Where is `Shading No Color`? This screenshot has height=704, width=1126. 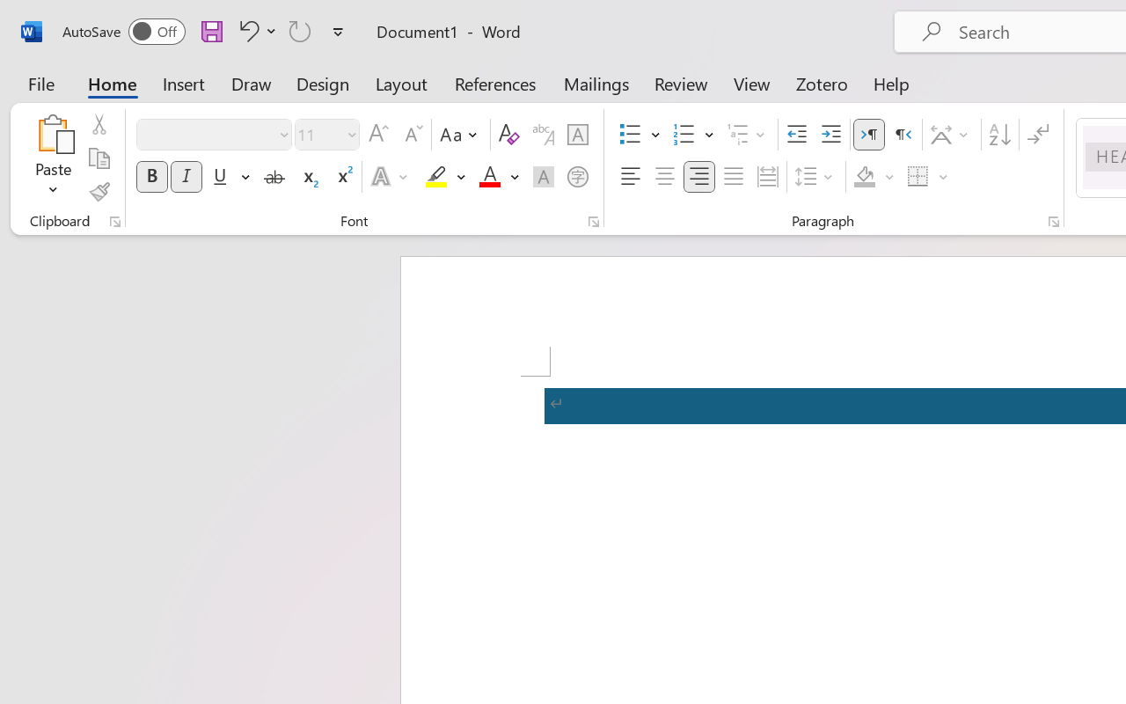 Shading No Color is located at coordinates (864, 177).